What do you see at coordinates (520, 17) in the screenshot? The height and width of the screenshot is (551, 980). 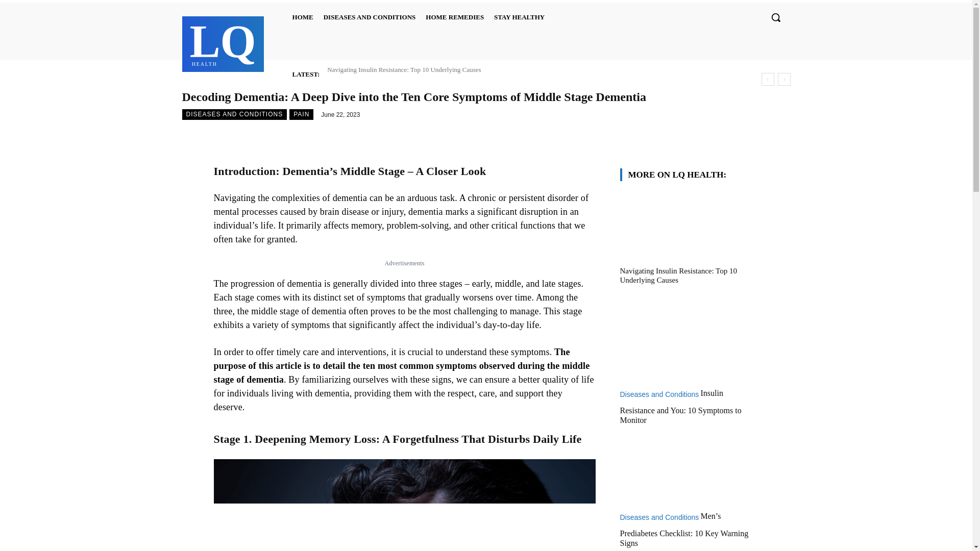 I see `STAY HEALTHY` at bounding box center [520, 17].